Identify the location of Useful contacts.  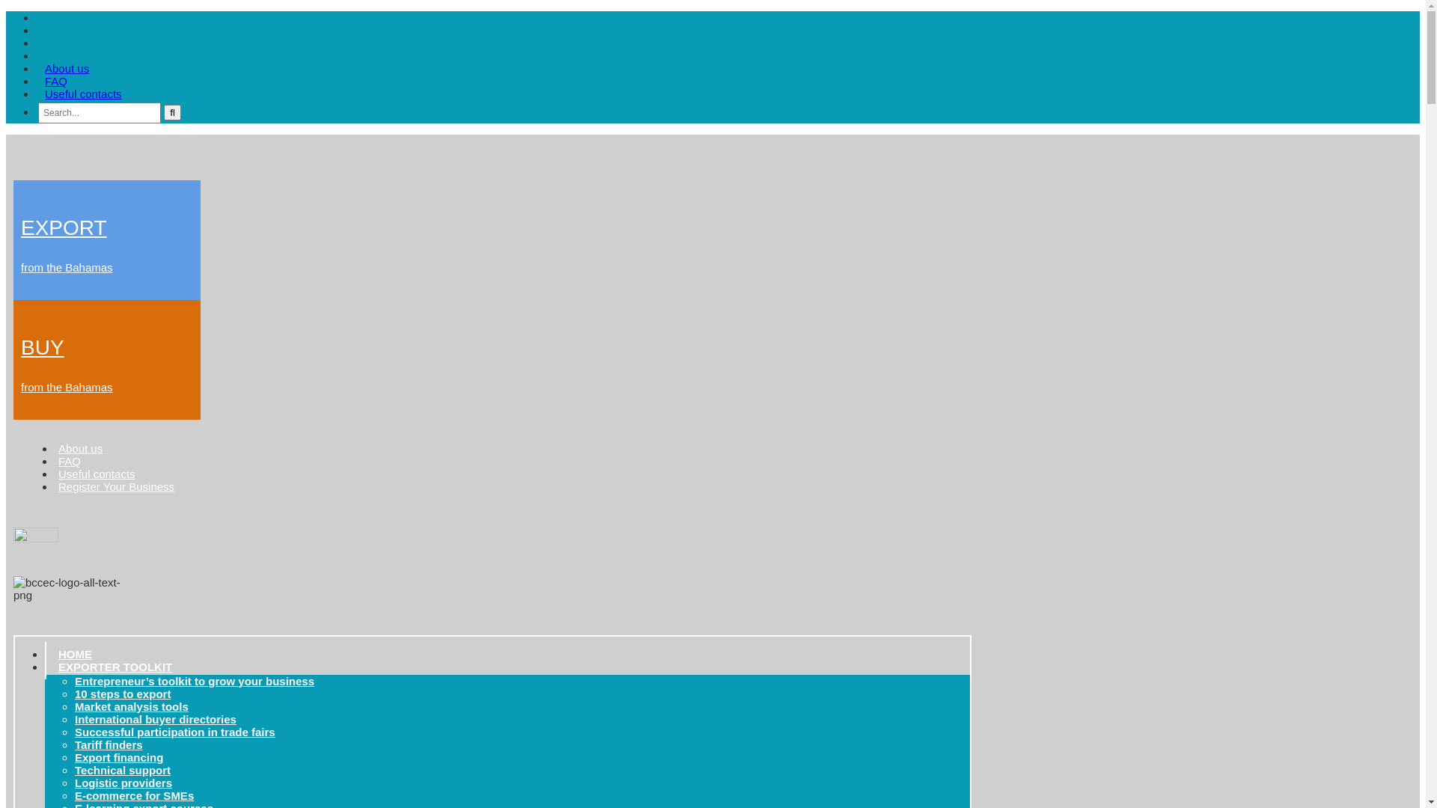
(84, 94).